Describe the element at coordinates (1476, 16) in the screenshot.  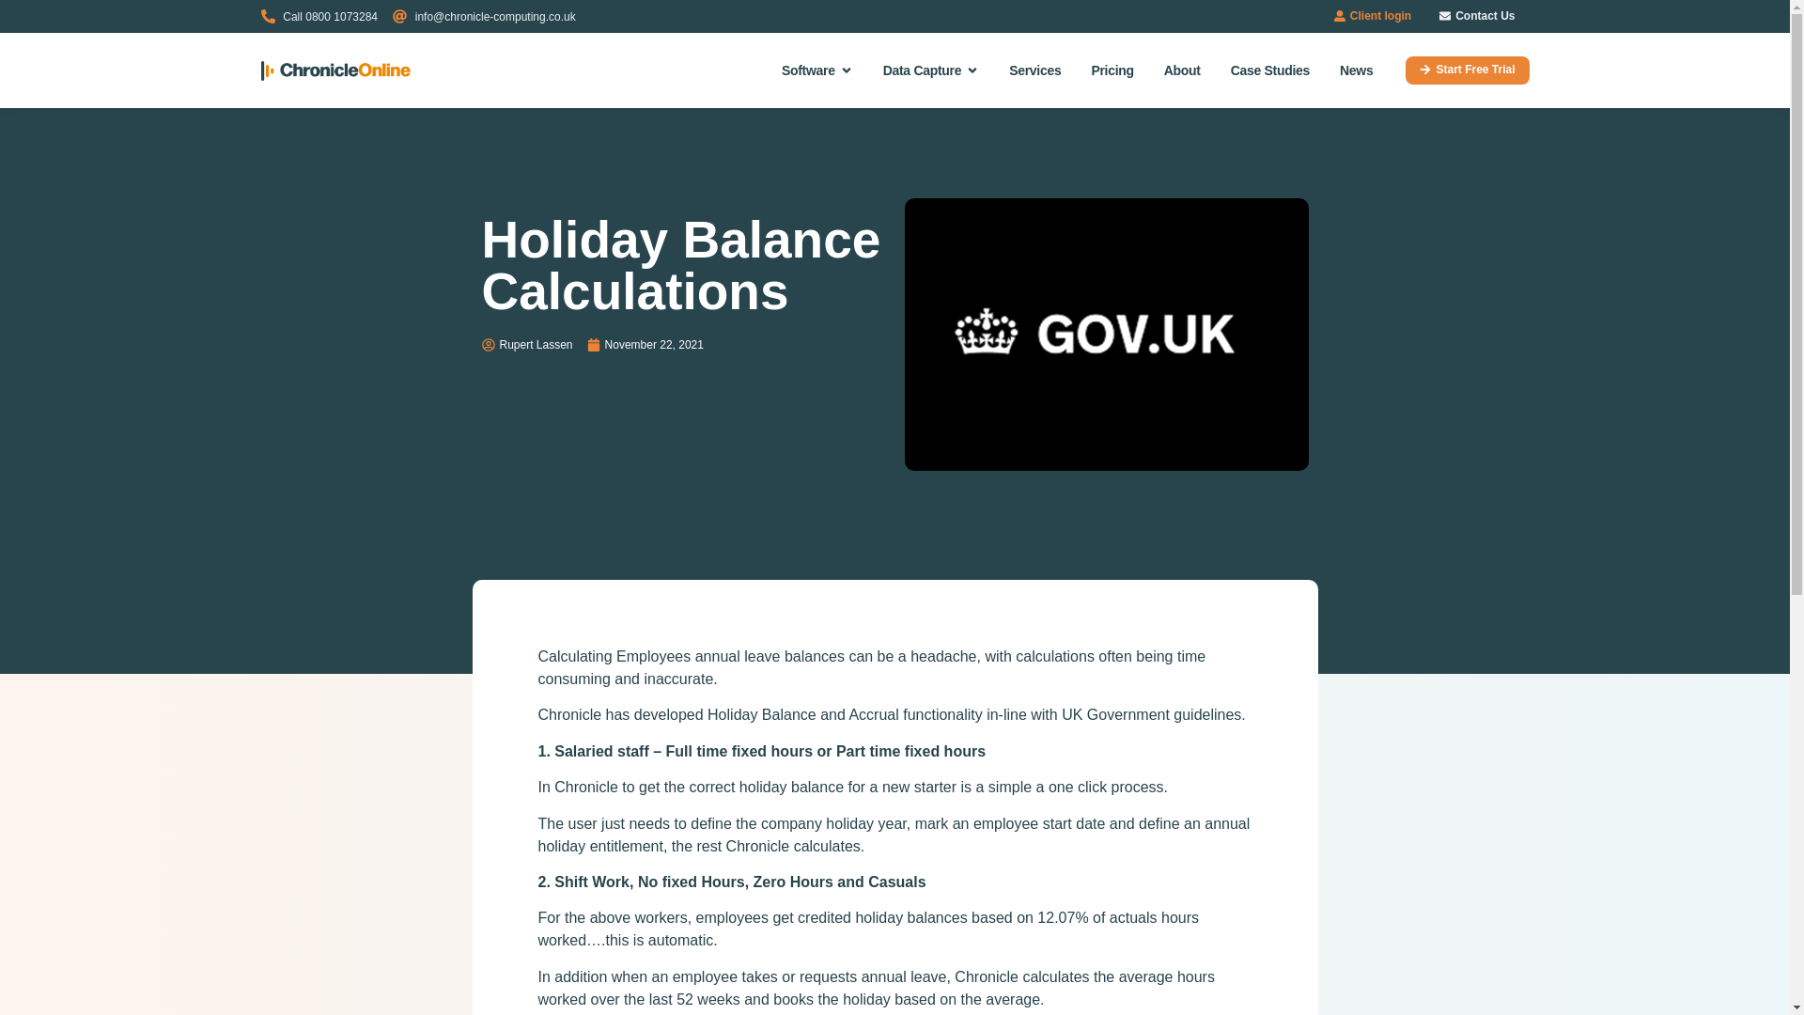
I see `Contact Us` at that location.